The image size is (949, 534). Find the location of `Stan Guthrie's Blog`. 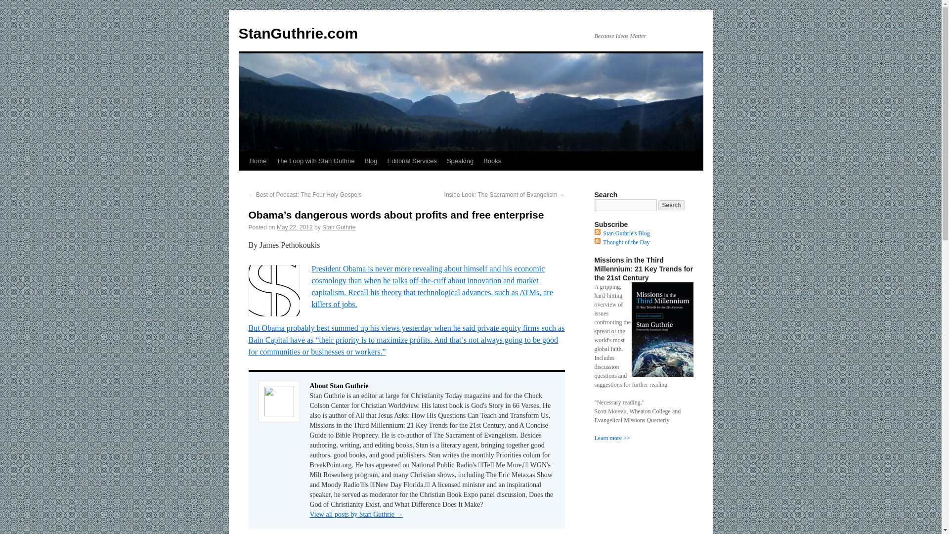

Stan Guthrie's Blog is located at coordinates (626, 233).